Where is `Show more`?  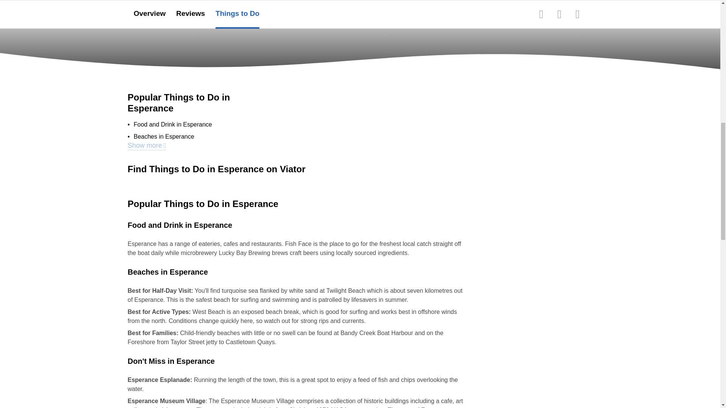 Show more is located at coordinates (147, 146).